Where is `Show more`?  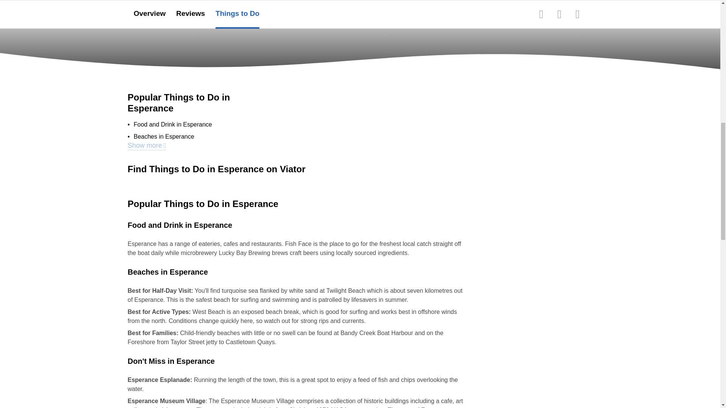 Show more is located at coordinates (147, 146).